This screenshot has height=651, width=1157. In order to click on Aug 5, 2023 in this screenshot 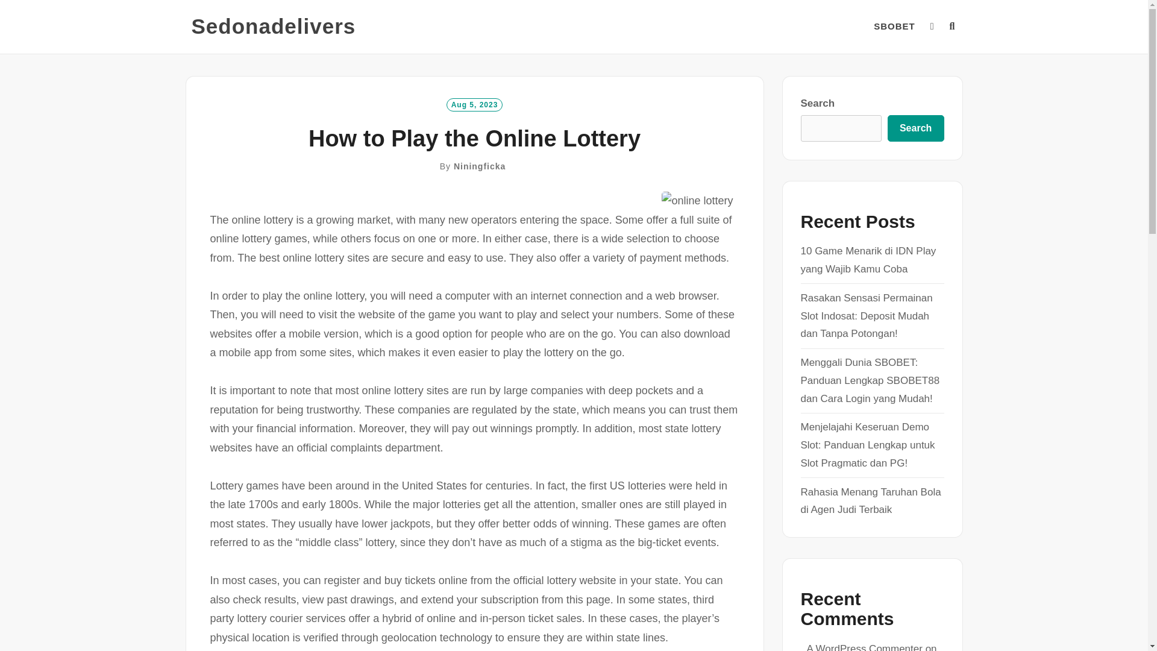, I will do `click(475, 104)`.